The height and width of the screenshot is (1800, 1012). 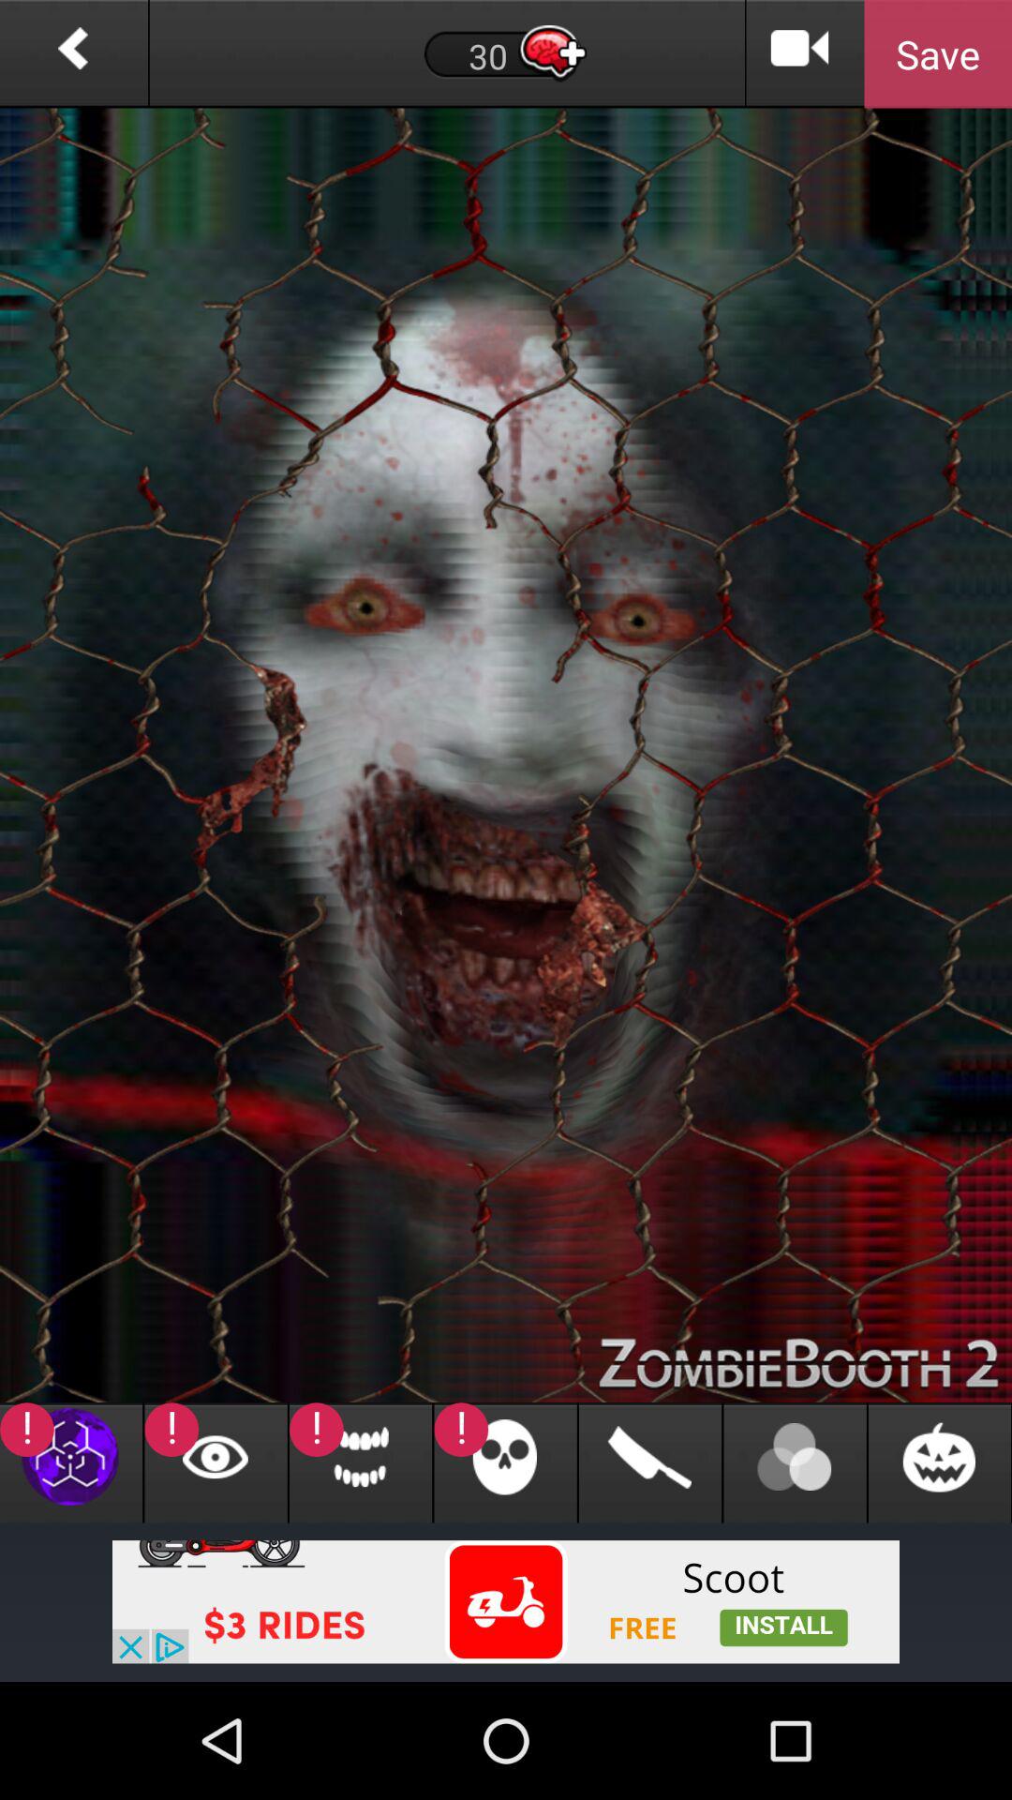 What do you see at coordinates (800, 54) in the screenshot?
I see `go to video` at bounding box center [800, 54].